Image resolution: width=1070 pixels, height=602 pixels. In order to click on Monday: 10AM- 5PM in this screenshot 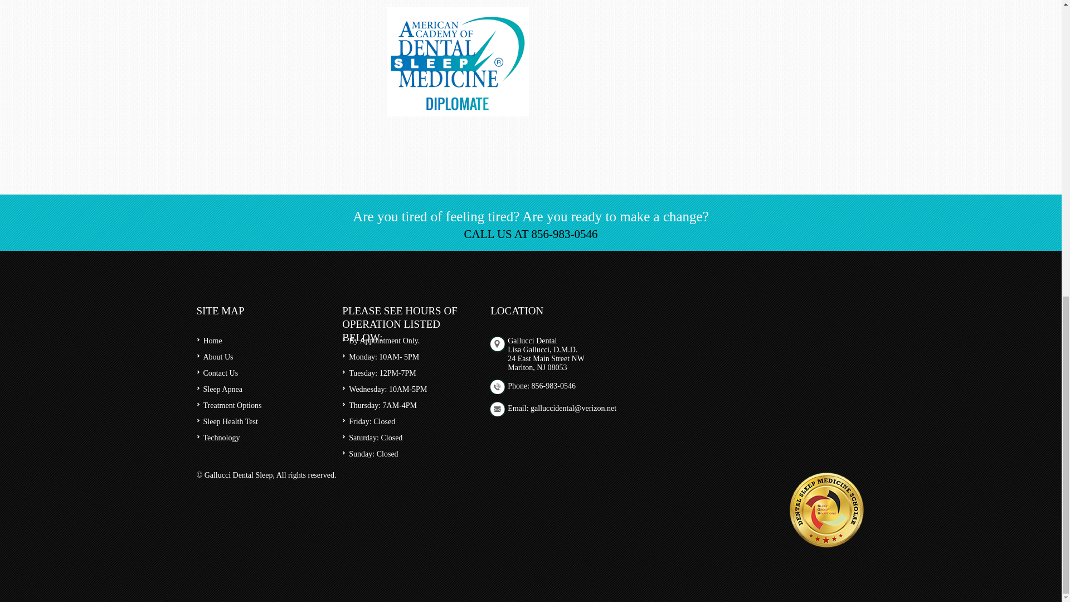, I will do `click(383, 357)`.